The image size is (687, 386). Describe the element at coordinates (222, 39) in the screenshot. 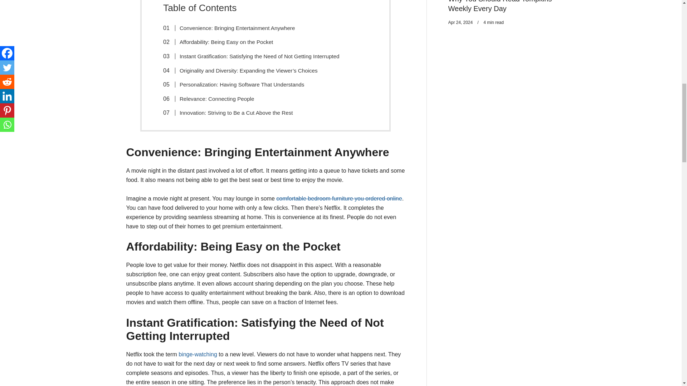

I see `Affordability: Being Easy on the Pocket` at that location.